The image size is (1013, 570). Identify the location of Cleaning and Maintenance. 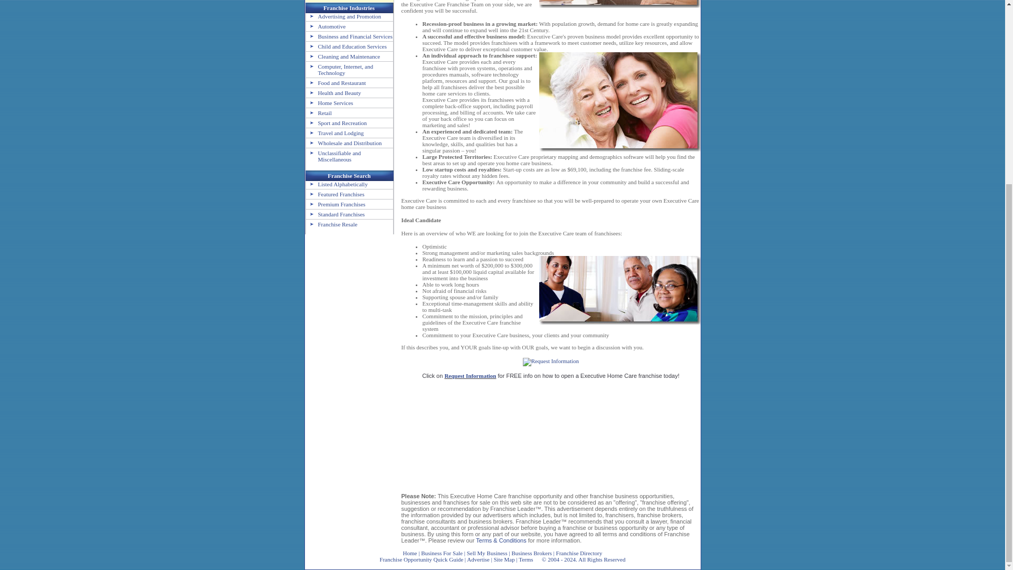
(343, 56).